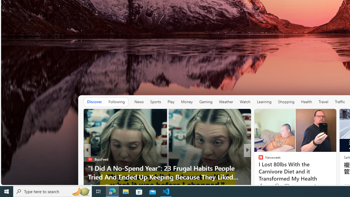  I want to click on Simply Recipes, so click(90, 159).